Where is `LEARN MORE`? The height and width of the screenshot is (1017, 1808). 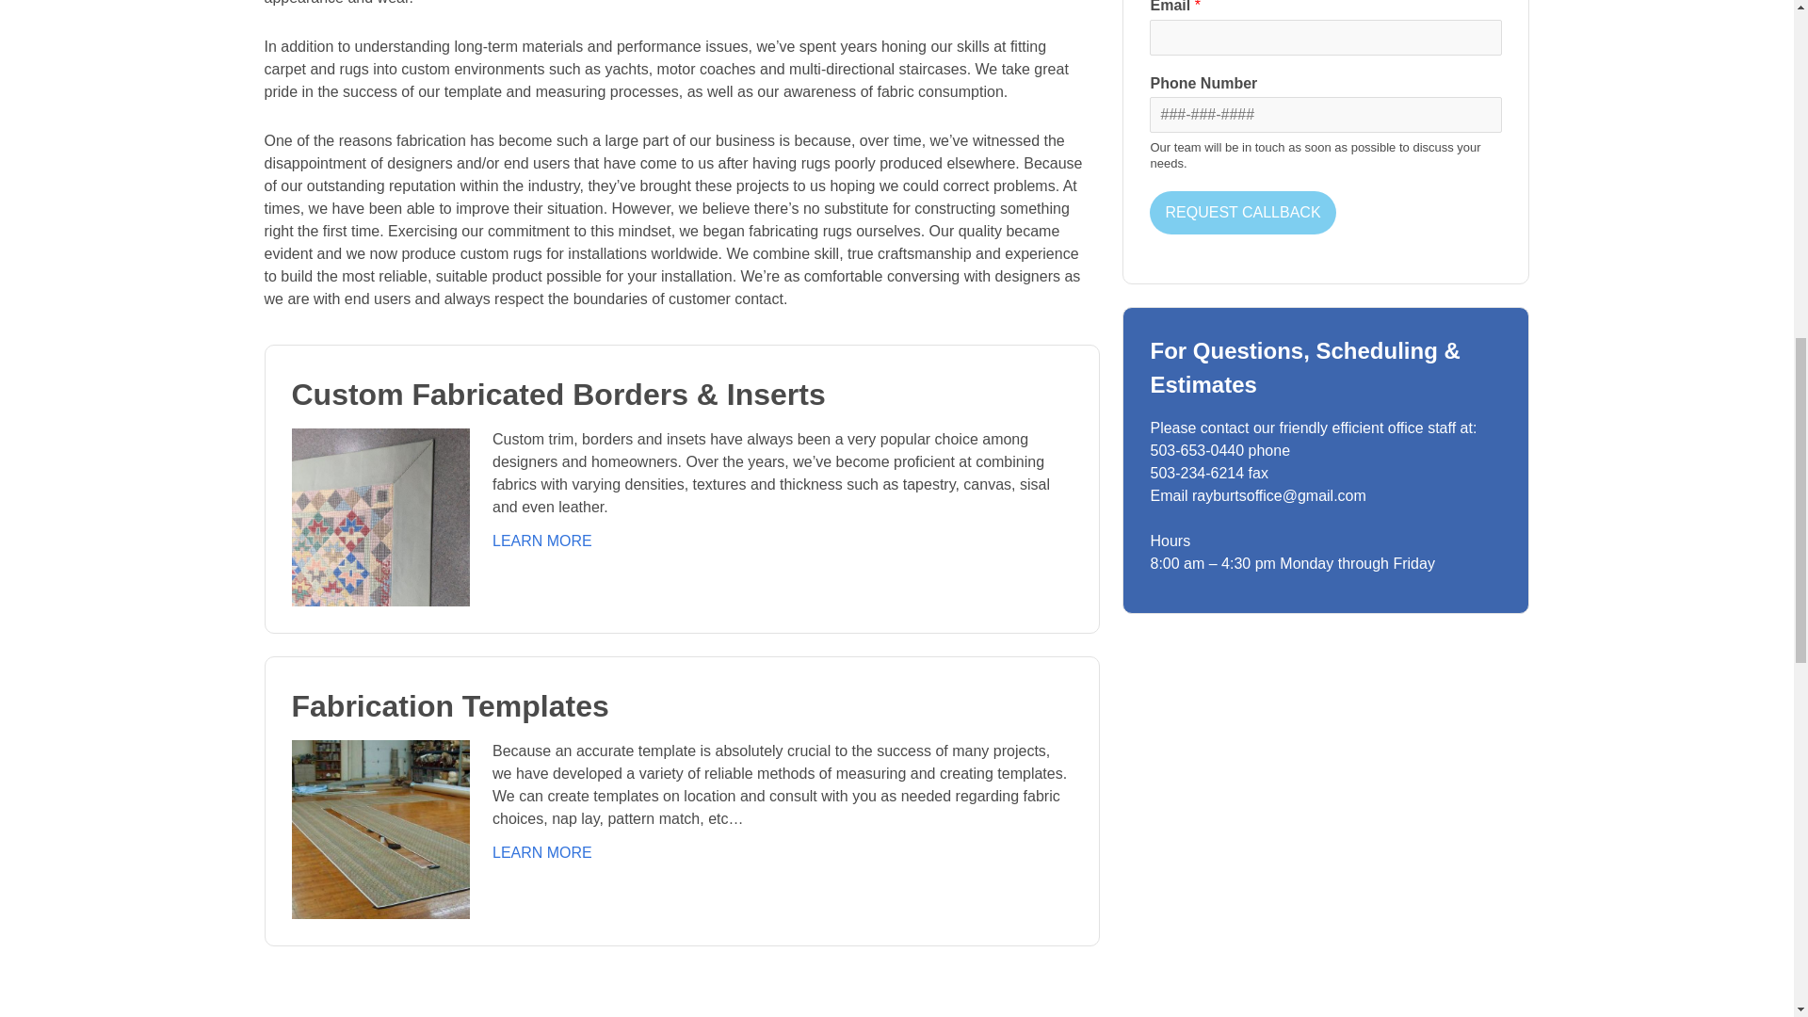
LEARN MORE is located at coordinates (542, 541).